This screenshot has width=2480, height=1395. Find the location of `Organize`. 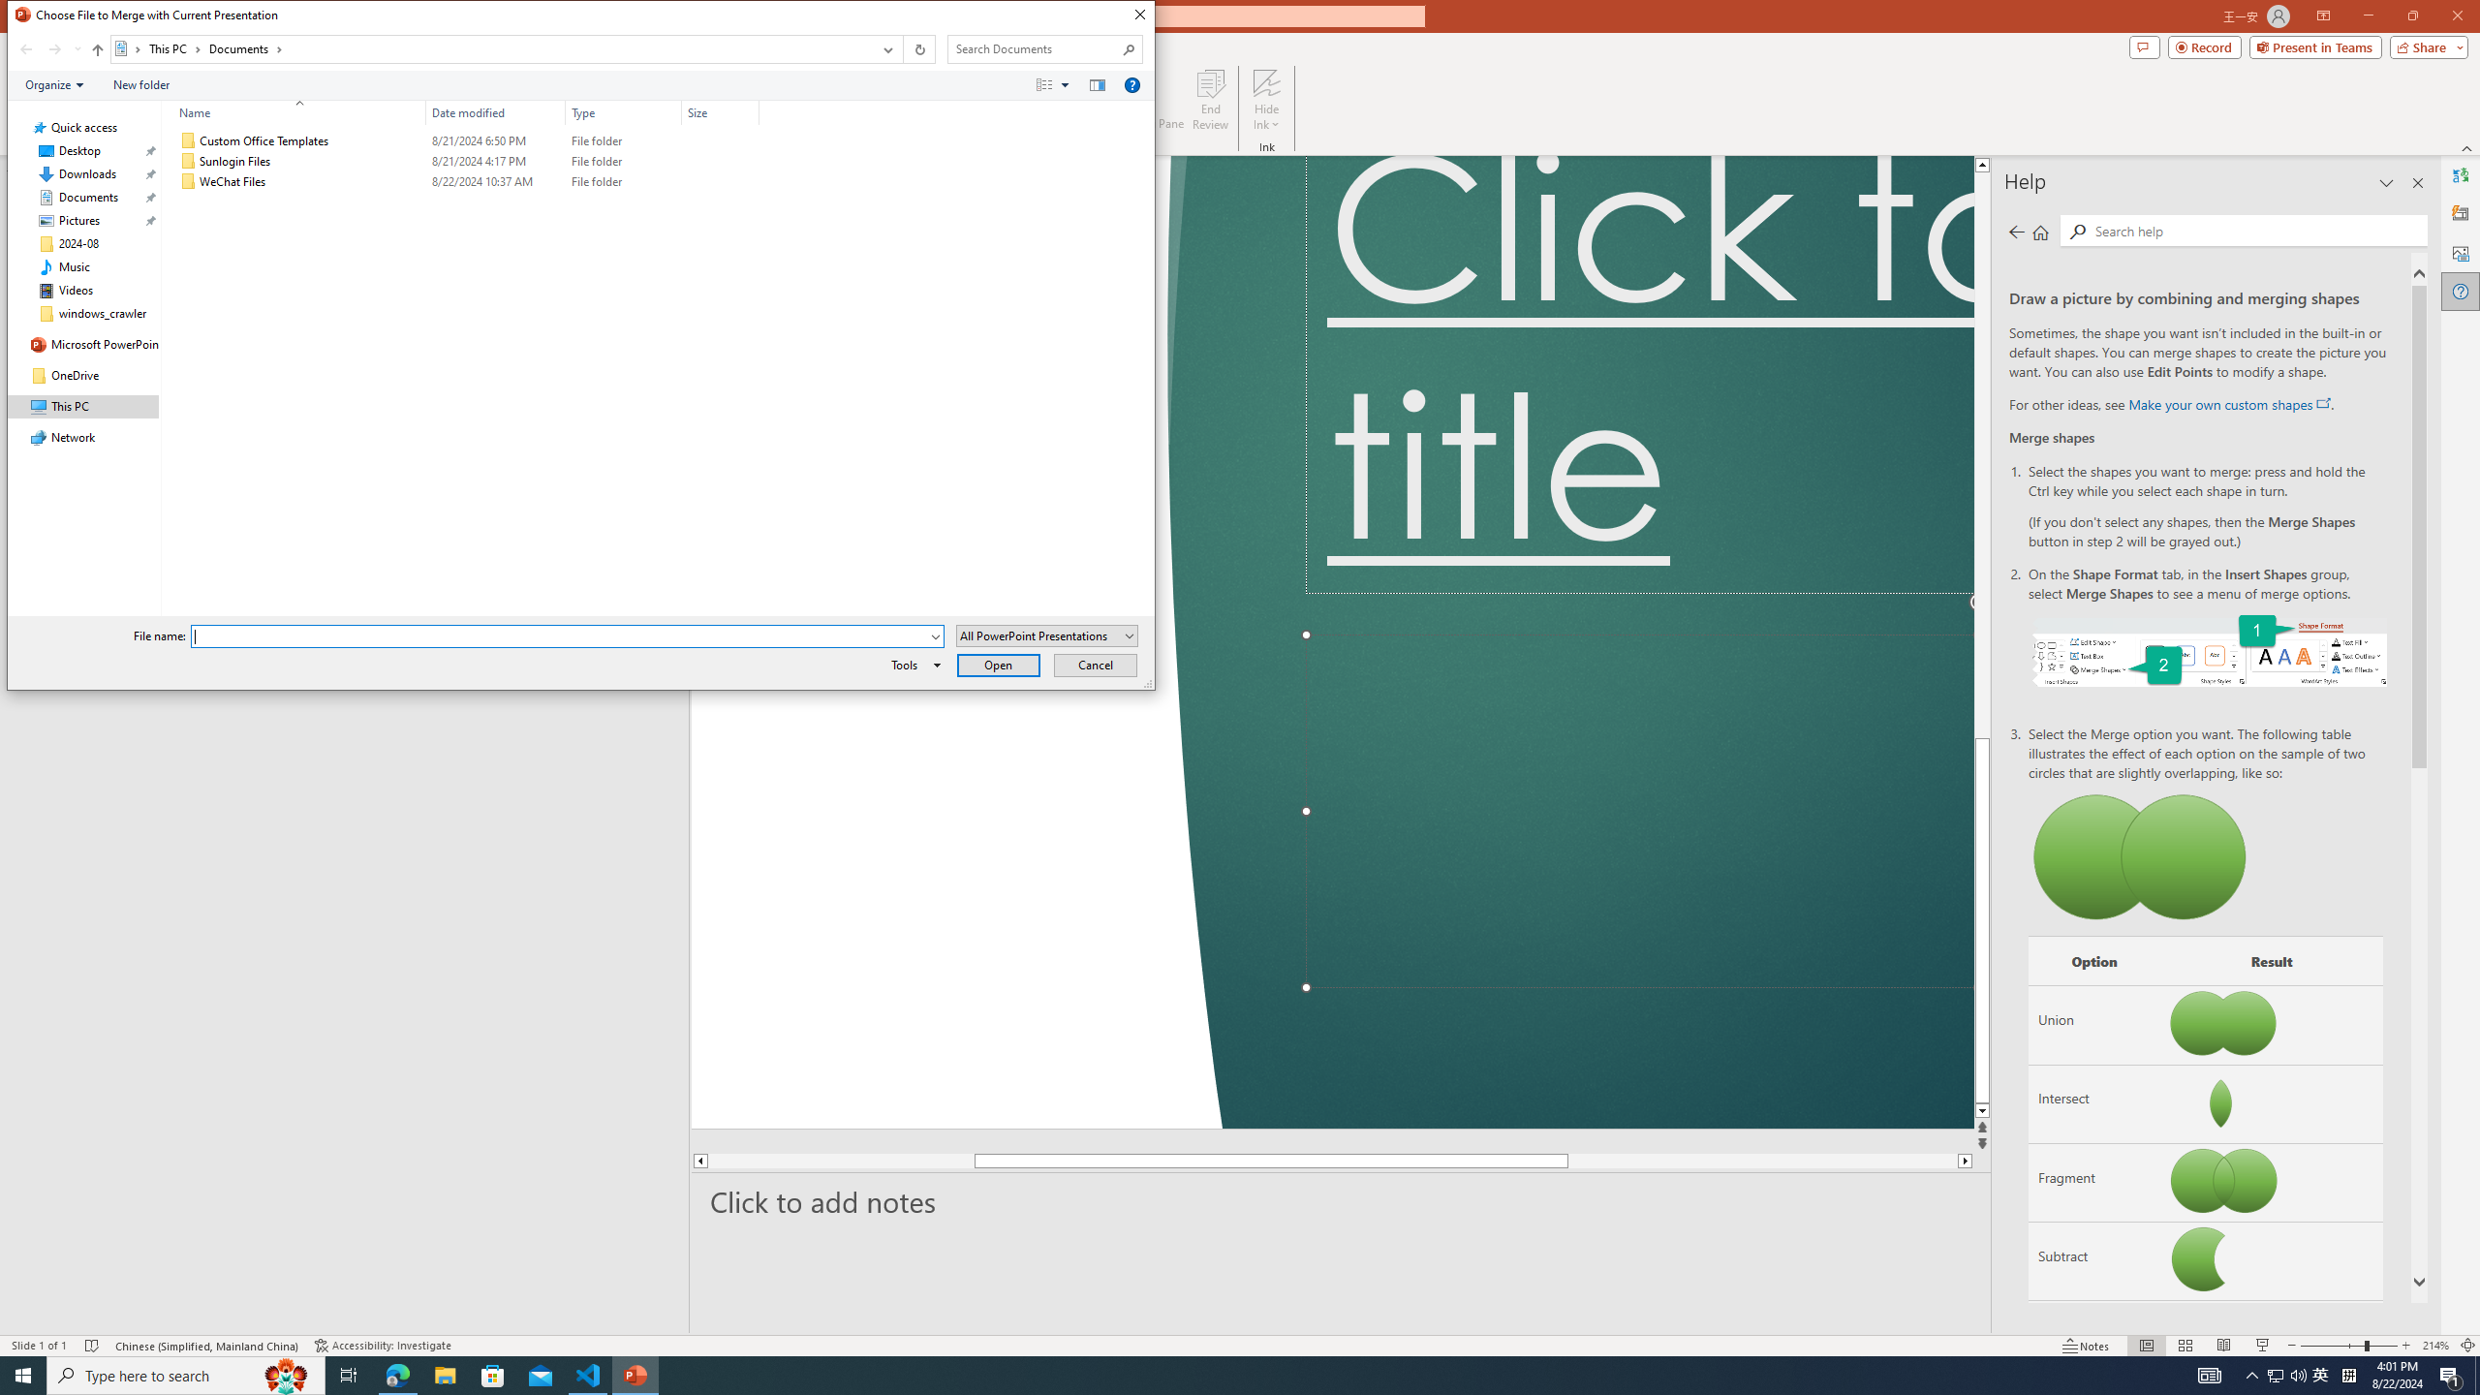

Organize is located at coordinates (54, 84).